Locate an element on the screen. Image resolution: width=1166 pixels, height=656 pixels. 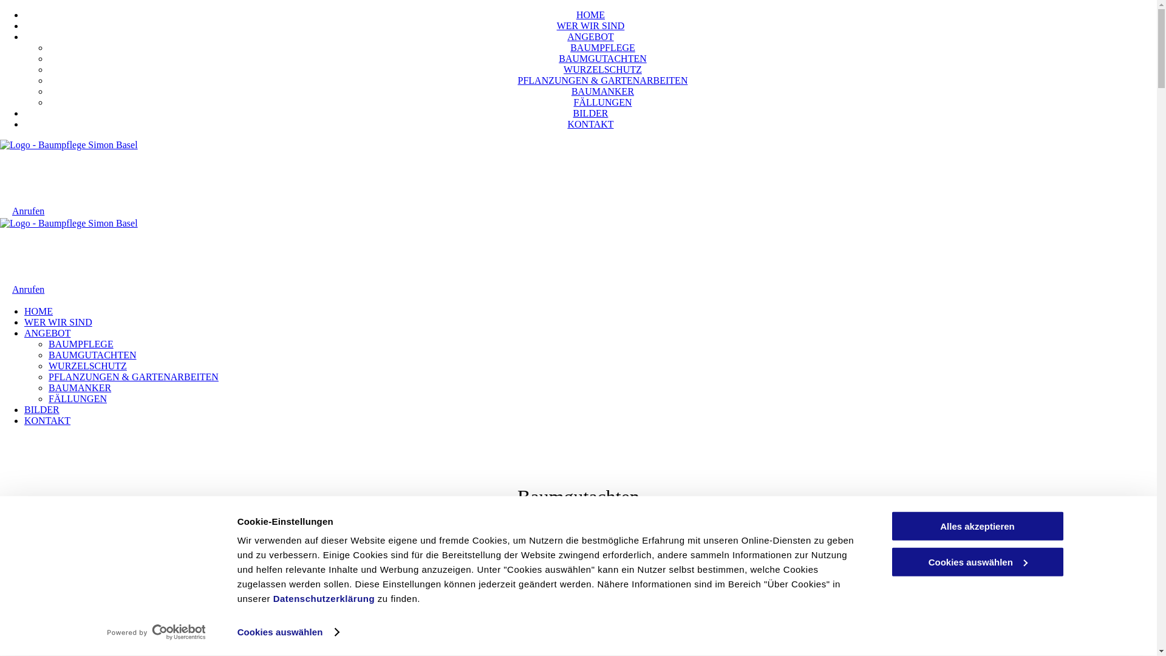
WURZELSCHUTZ is located at coordinates (87, 366).